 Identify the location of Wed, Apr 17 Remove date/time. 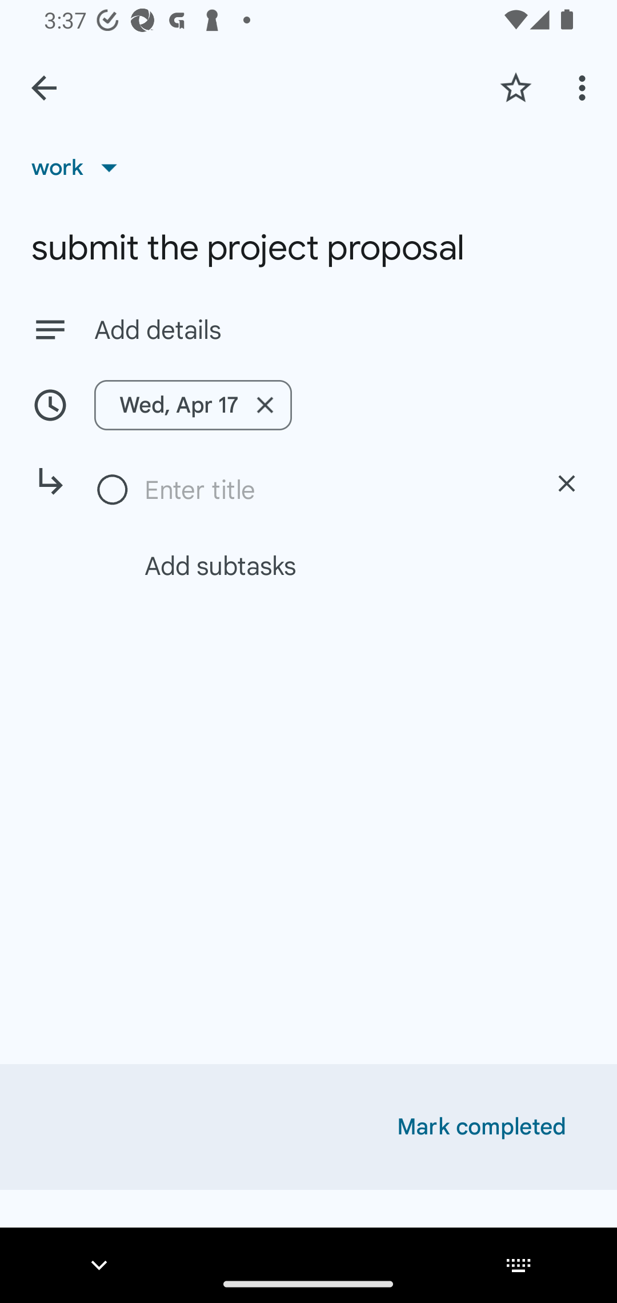
(308, 405).